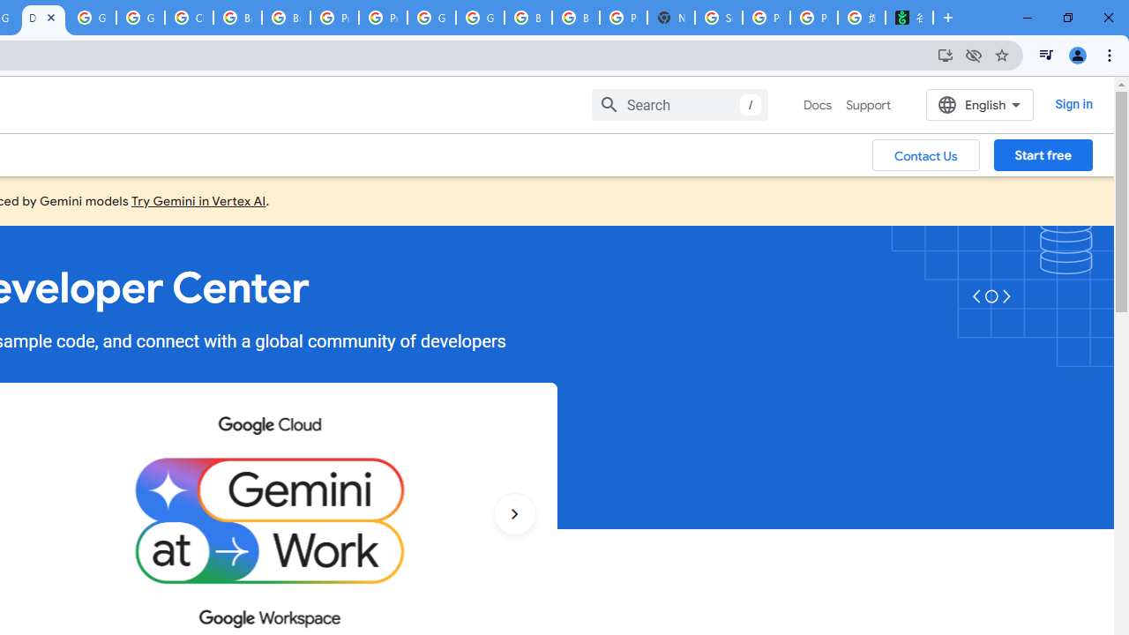 This screenshot has height=635, width=1129. Describe the element at coordinates (480, 18) in the screenshot. I see `Google Cloud Platform` at that location.